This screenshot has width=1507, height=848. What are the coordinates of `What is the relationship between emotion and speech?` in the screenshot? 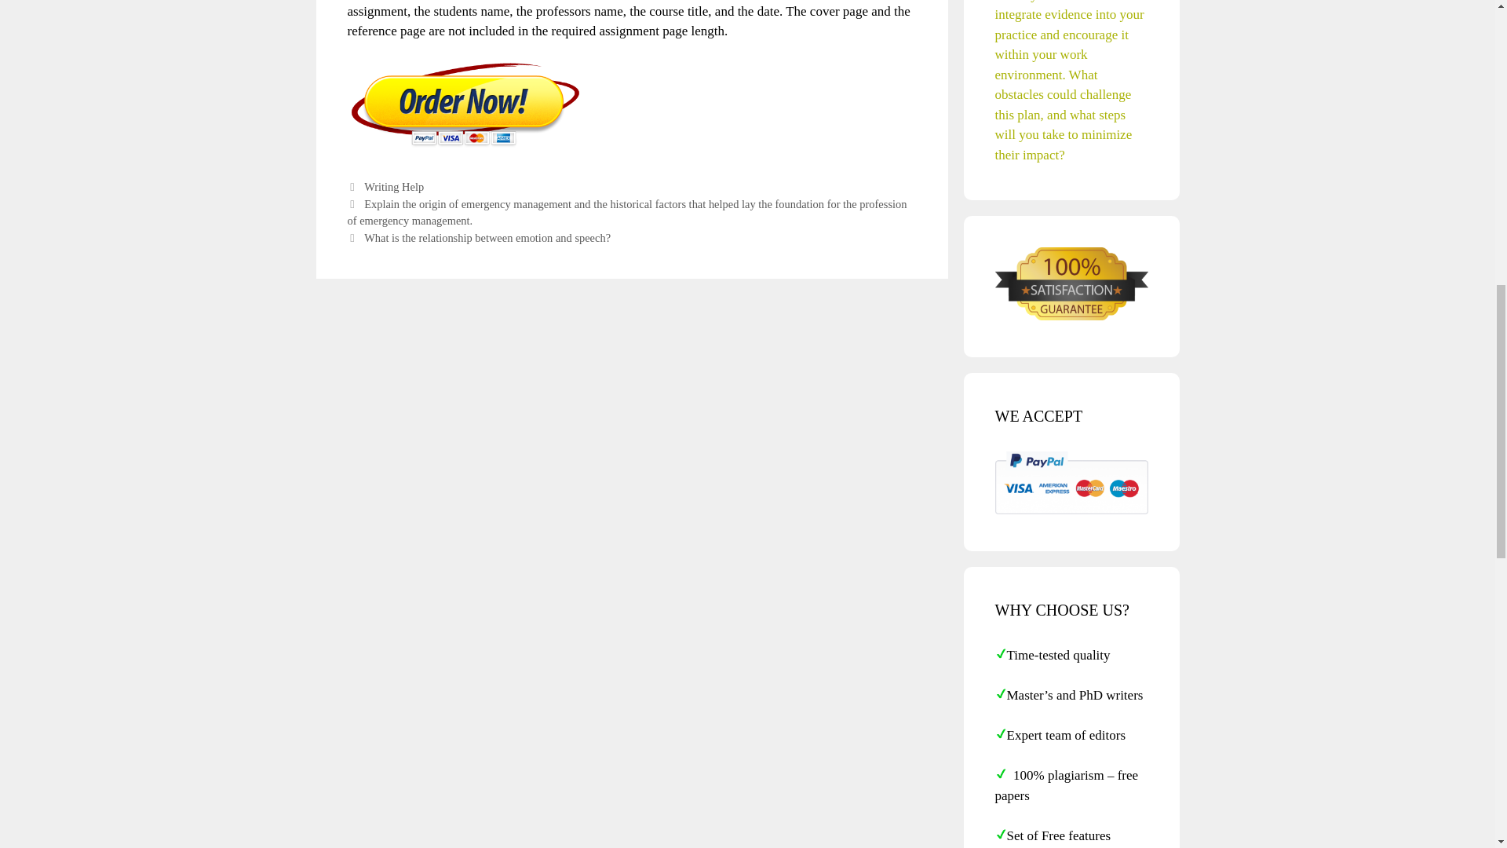 It's located at (487, 237).